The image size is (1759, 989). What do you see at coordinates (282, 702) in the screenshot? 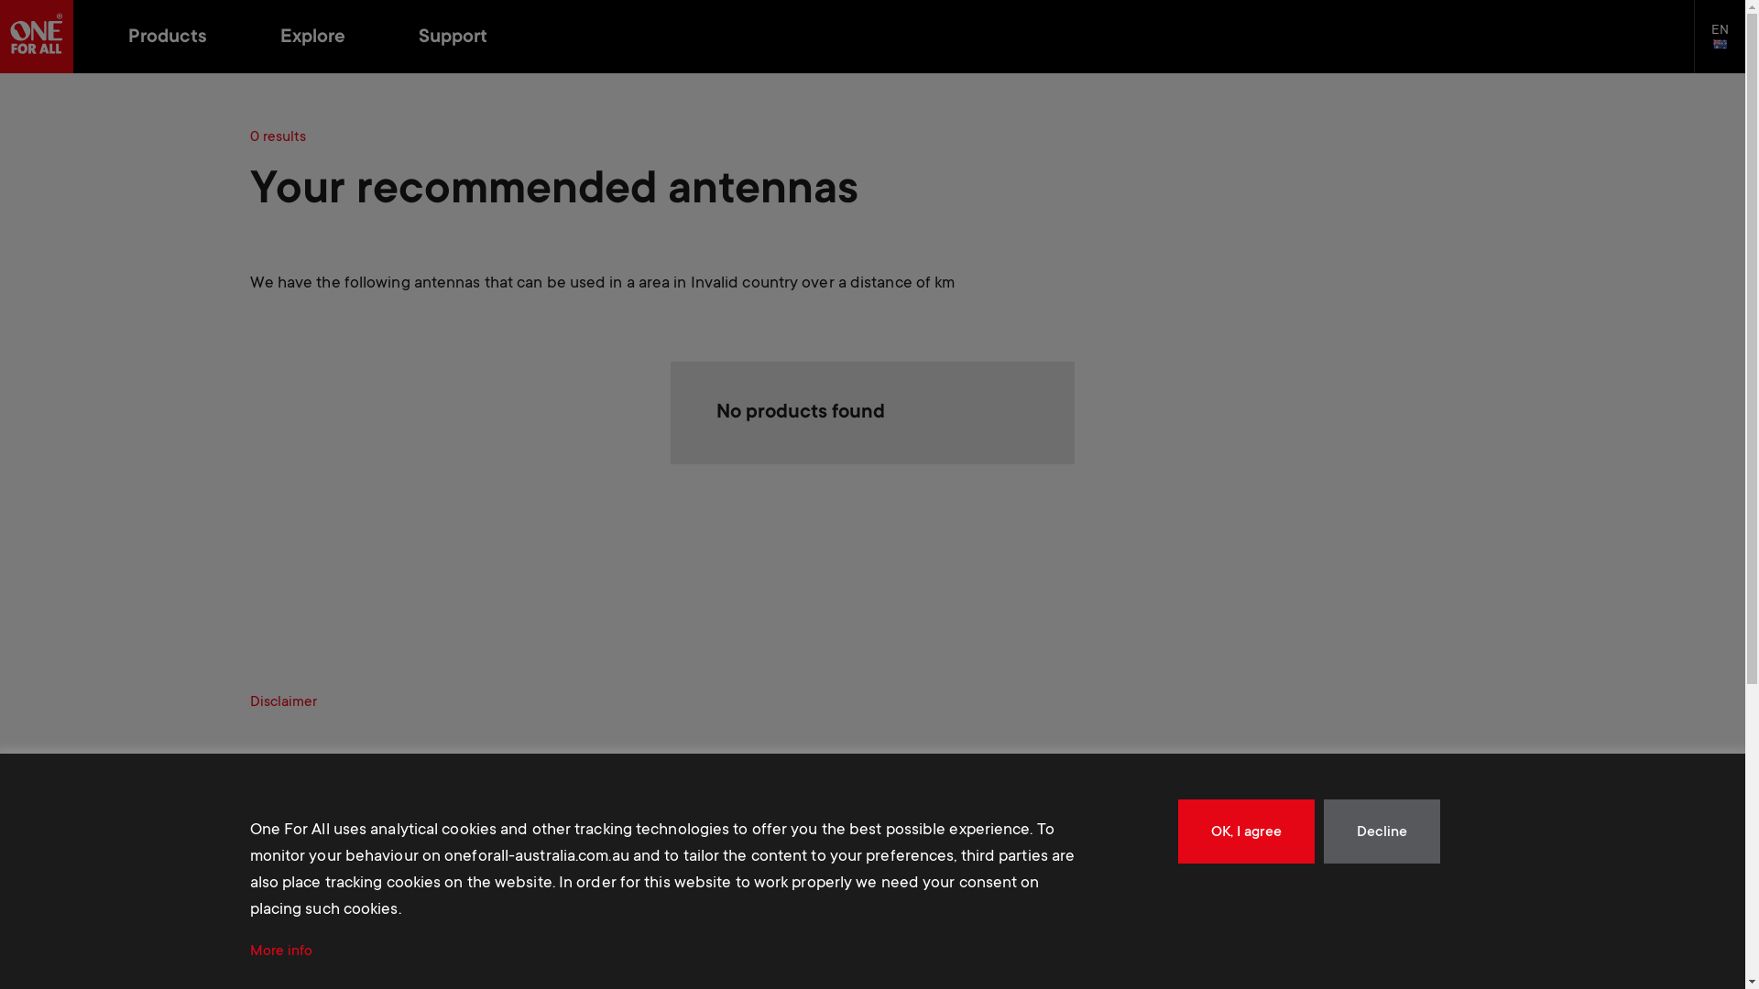
I see `Disclaimer` at bounding box center [282, 702].